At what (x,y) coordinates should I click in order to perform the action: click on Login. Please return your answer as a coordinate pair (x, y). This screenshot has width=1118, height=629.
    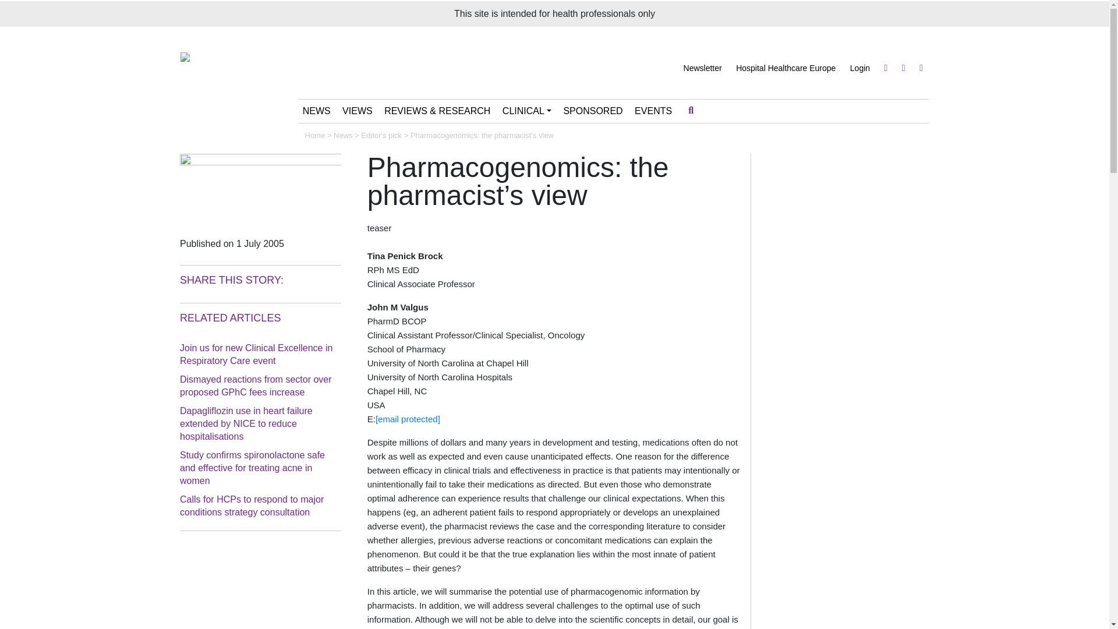
    Looking at the image, I should click on (859, 68).